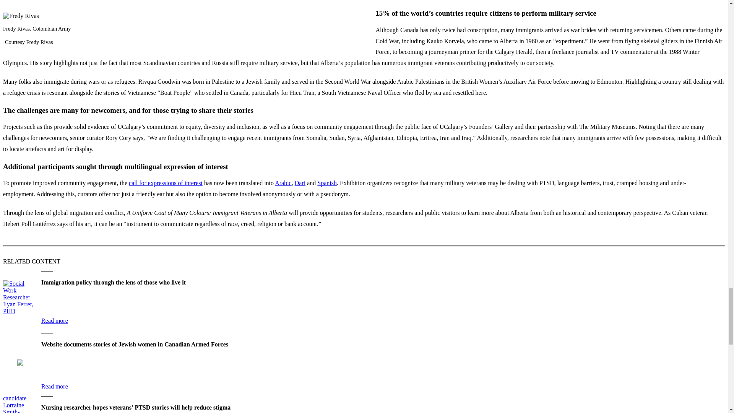 Image resolution: width=734 pixels, height=413 pixels. I want to click on Immigration policy through the lens of those who live it, so click(20, 298).